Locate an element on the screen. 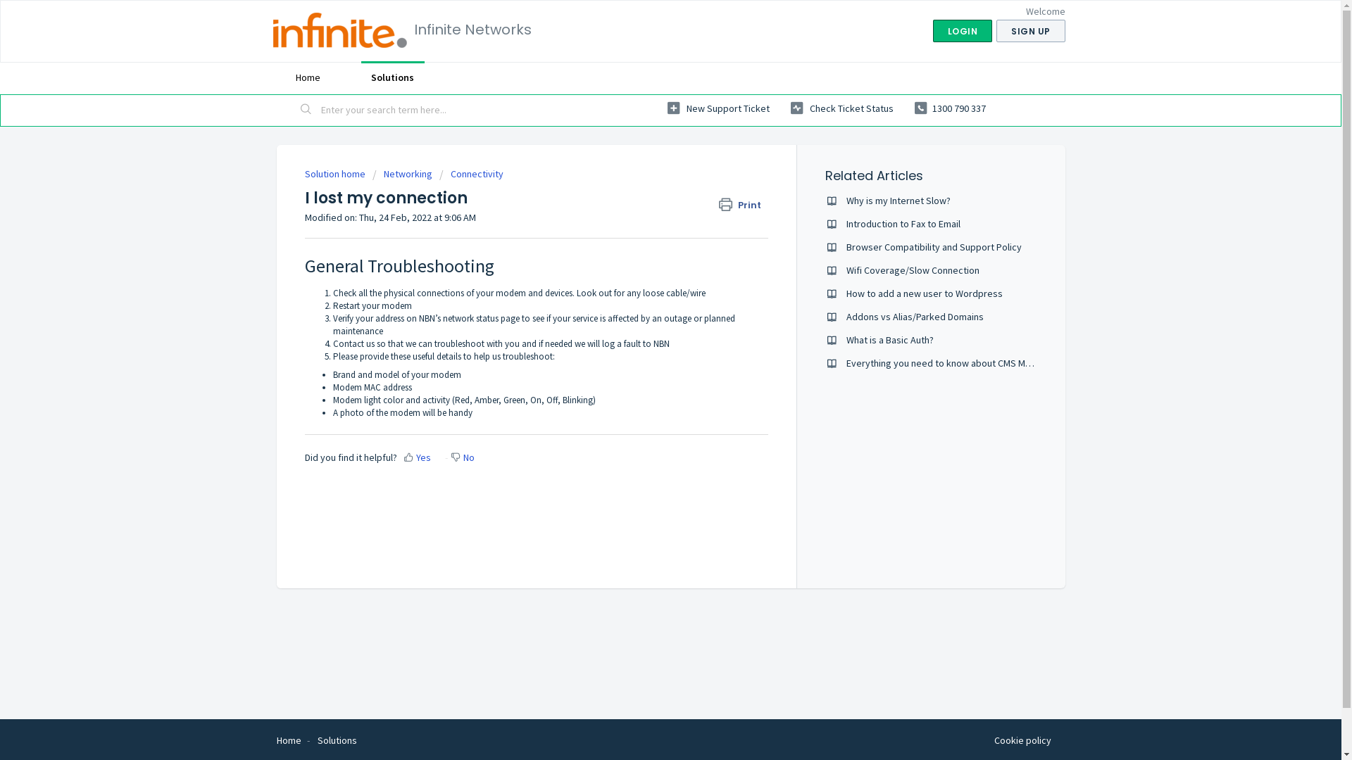  Home is located at coordinates (308, 77).